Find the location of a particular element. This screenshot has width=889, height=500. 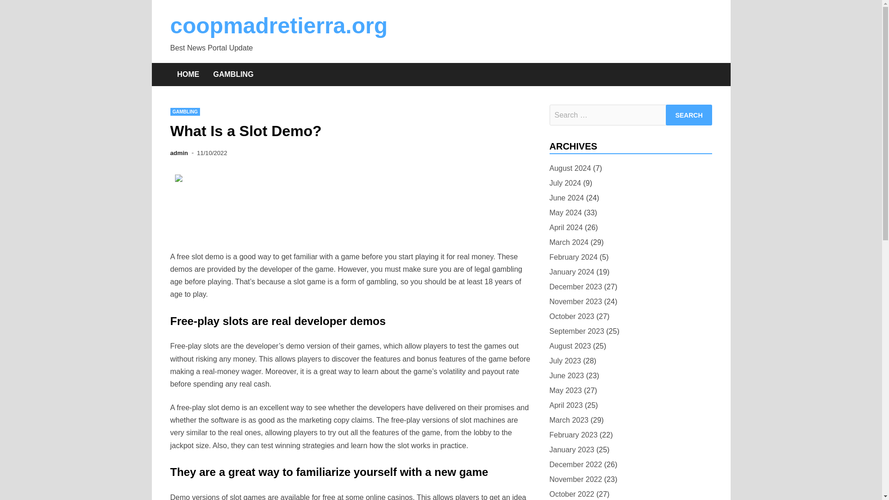

October 2022 is located at coordinates (571, 494).